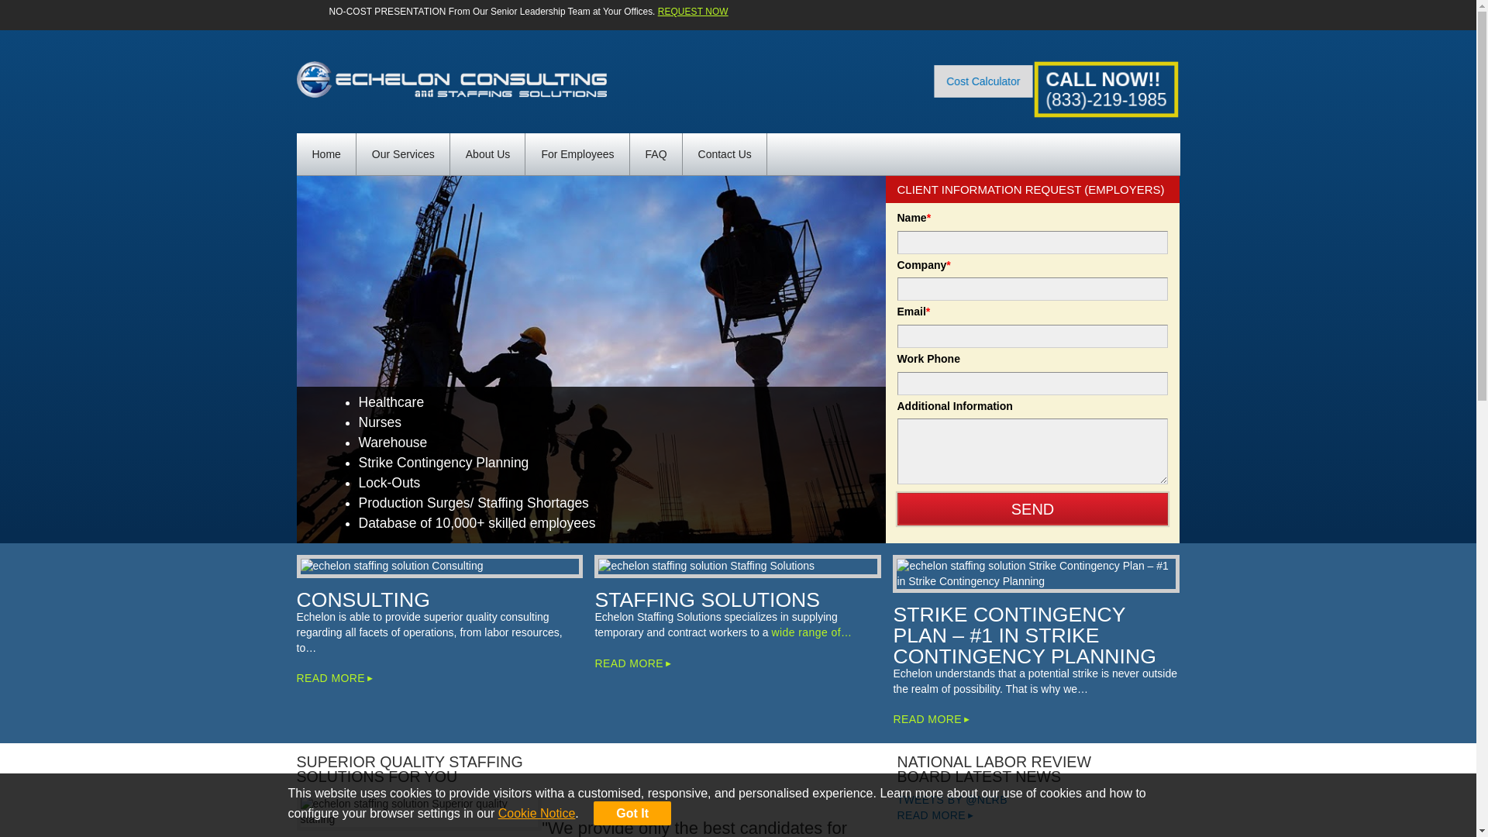 Image resolution: width=1488 pixels, height=837 pixels. I want to click on Our Services, so click(403, 154).